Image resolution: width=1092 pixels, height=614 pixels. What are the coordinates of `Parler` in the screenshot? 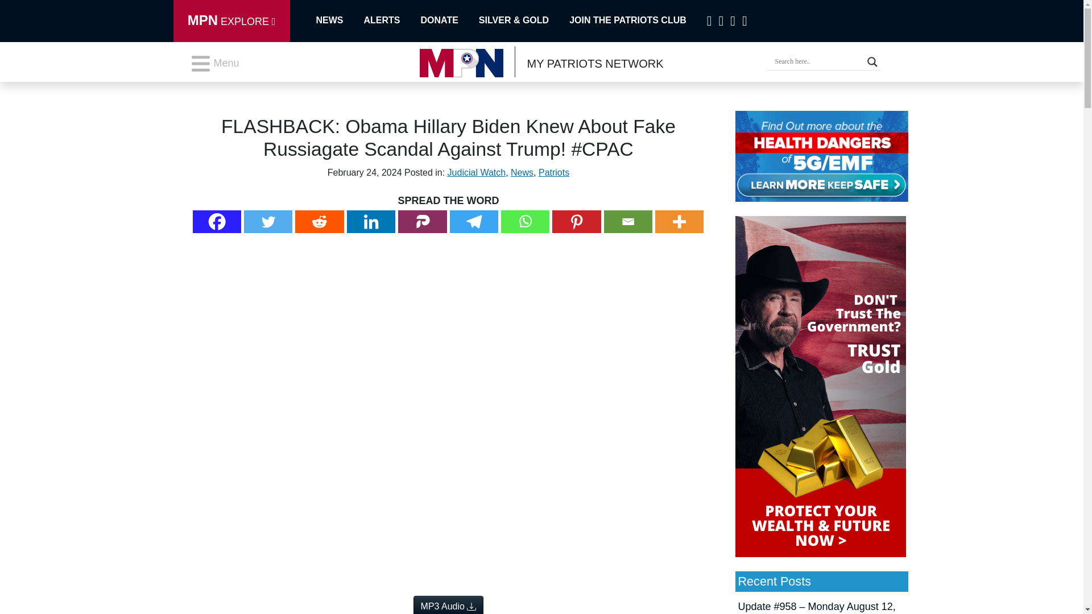 It's located at (422, 222).